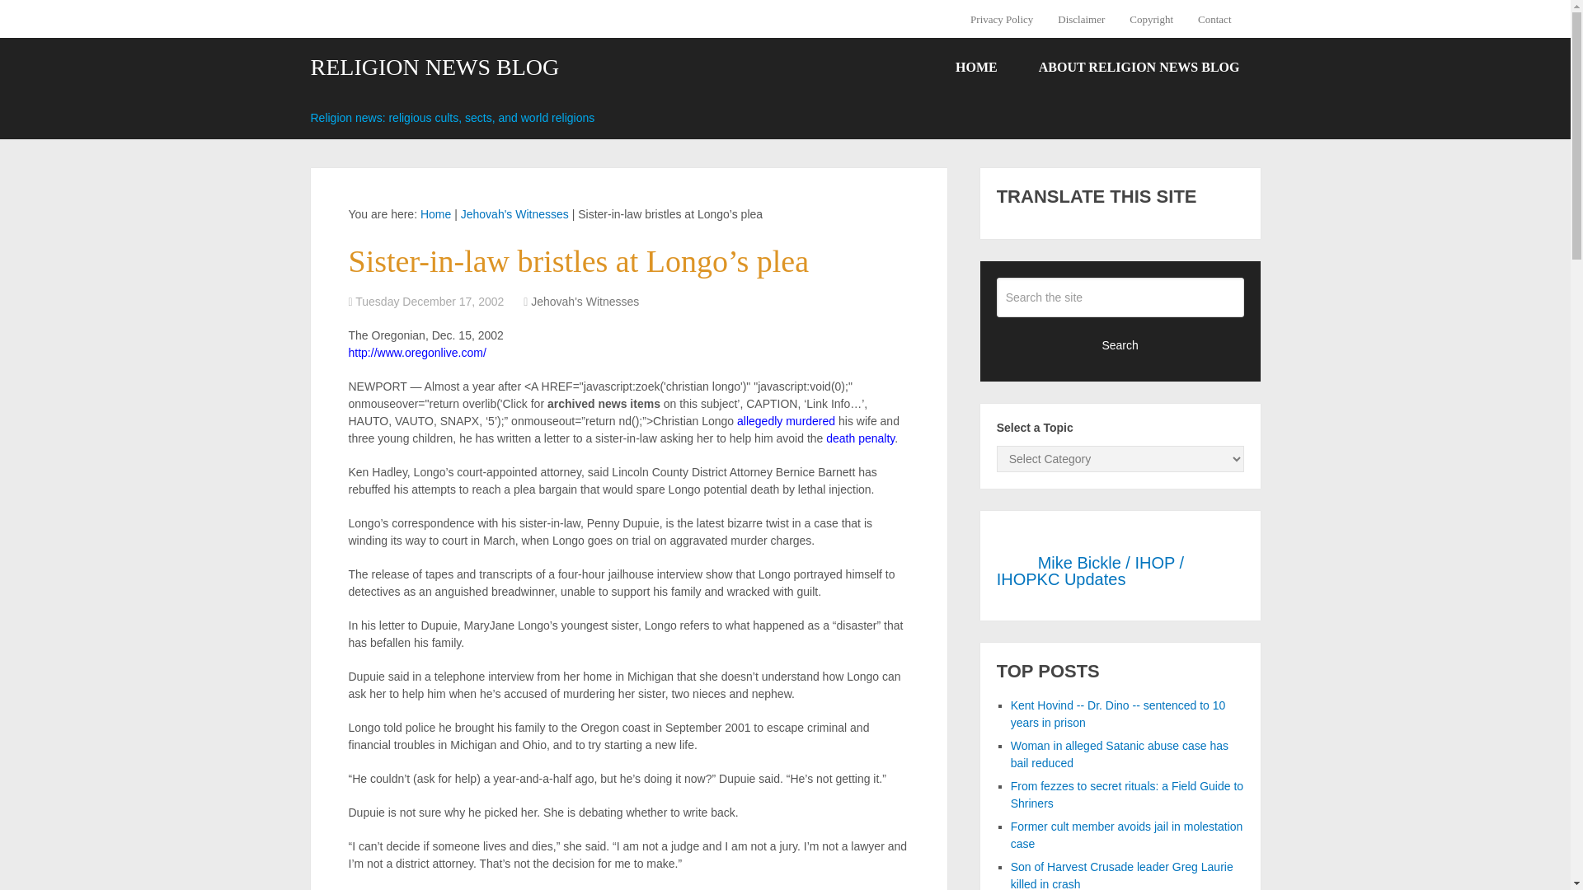  What do you see at coordinates (1081, 19) in the screenshot?
I see `Disclaimer` at bounding box center [1081, 19].